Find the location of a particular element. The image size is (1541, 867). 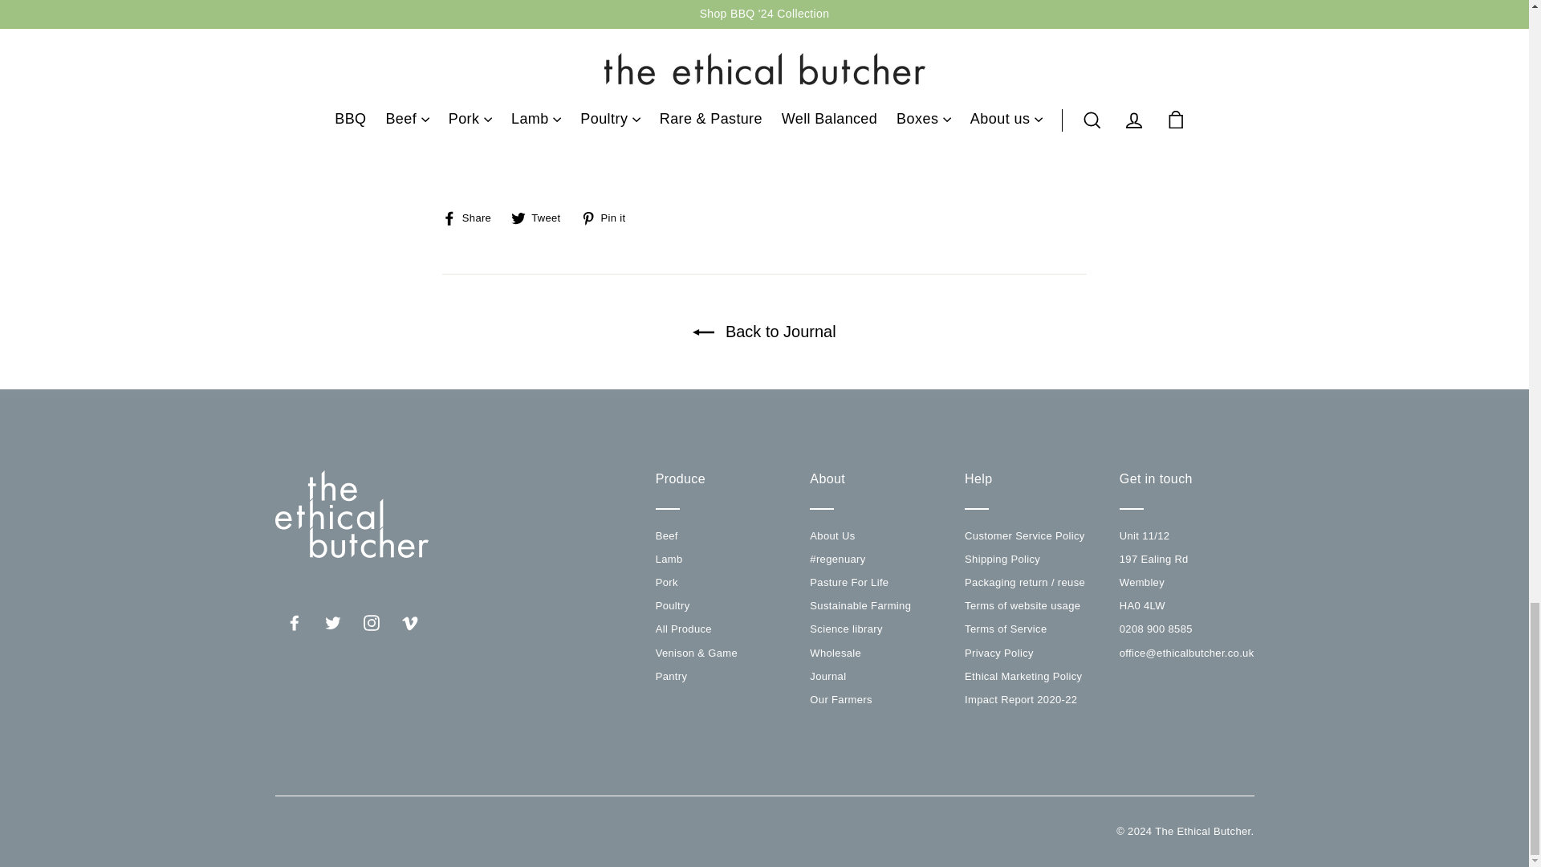

Share on Facebook is located at coordinates (473, 217).